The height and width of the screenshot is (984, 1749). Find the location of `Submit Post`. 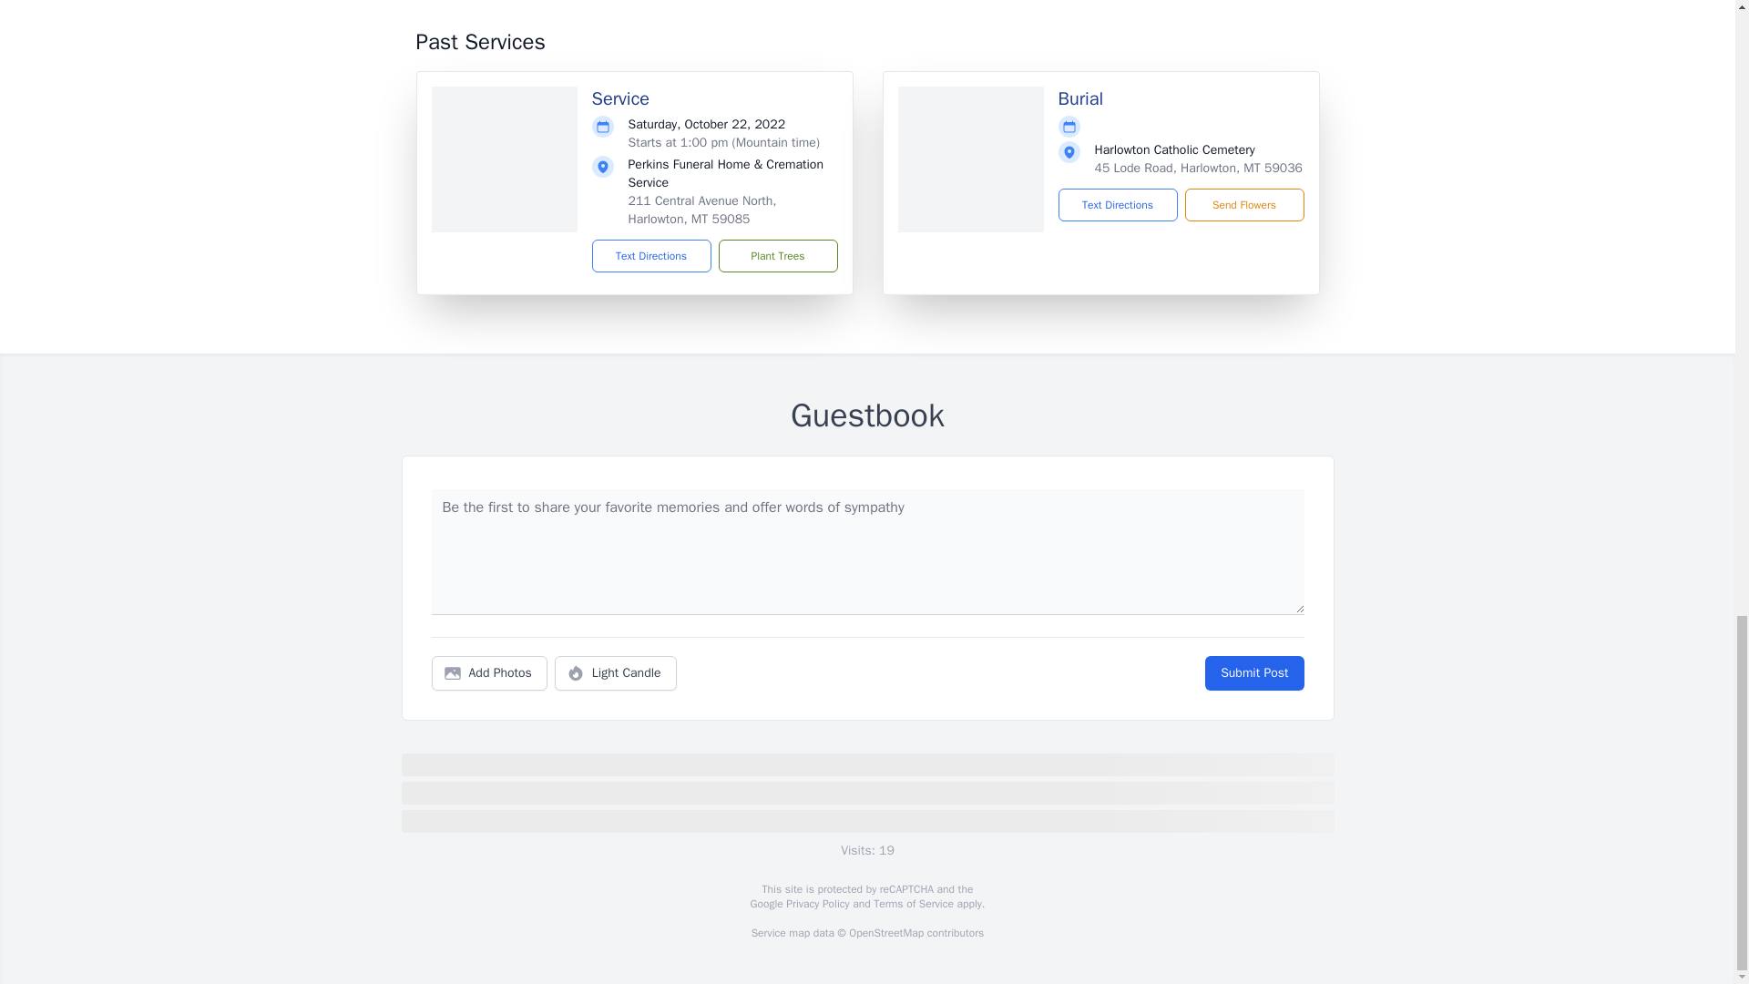

Submit Post is located at coordinates (1253, 673).